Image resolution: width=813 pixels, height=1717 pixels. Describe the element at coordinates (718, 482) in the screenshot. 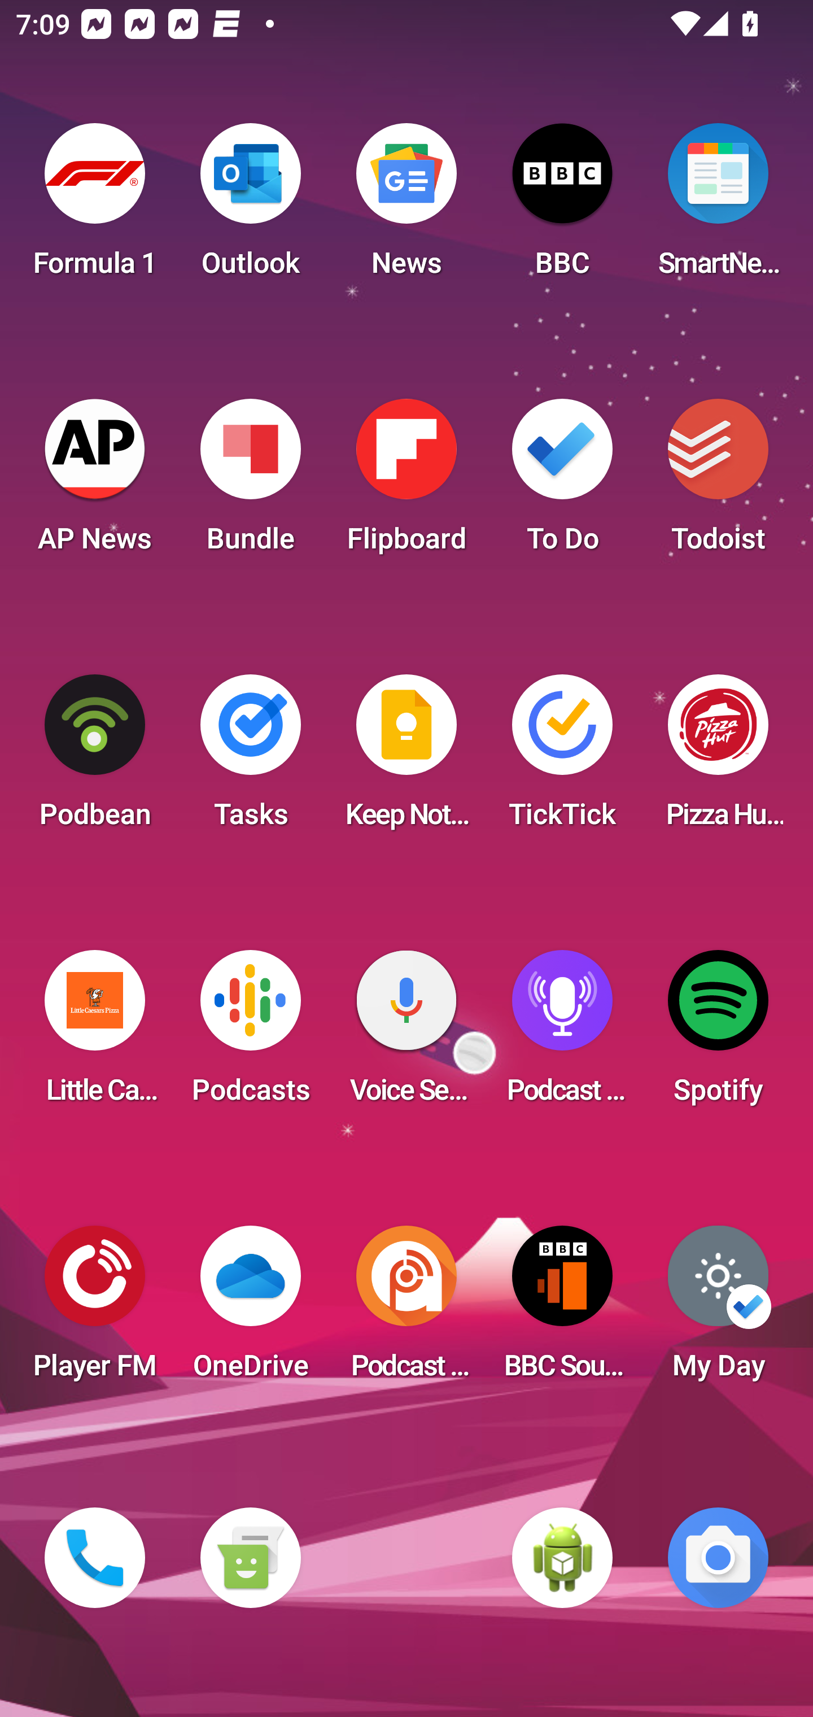

I see `Todoist` at that location.